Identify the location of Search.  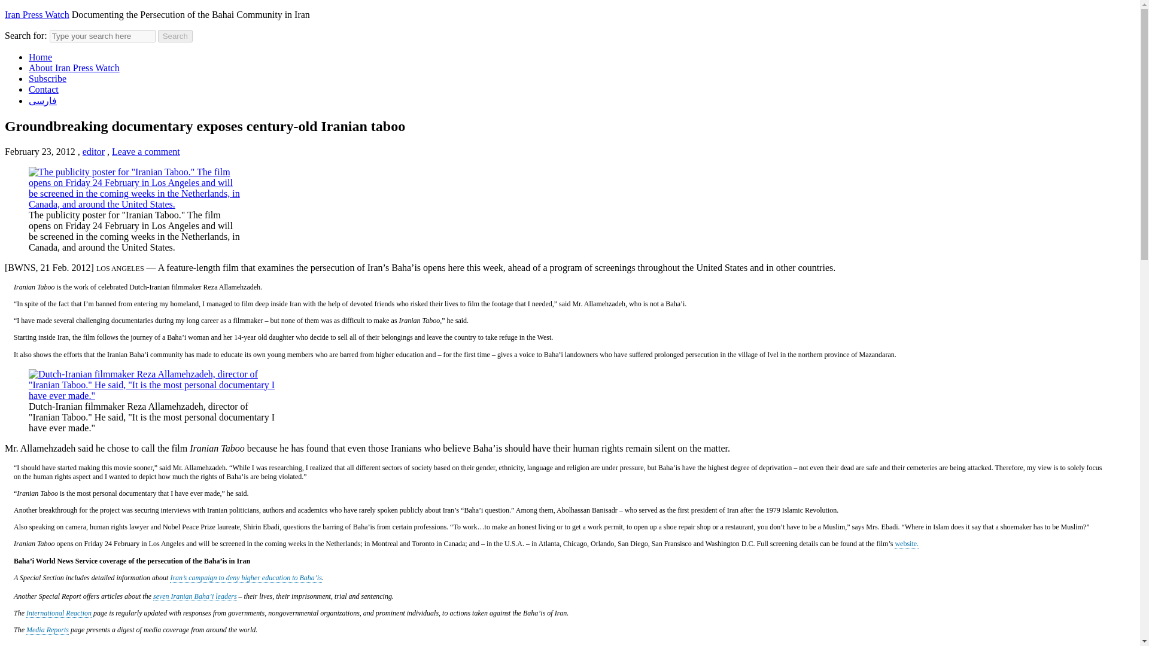
(175, 36).